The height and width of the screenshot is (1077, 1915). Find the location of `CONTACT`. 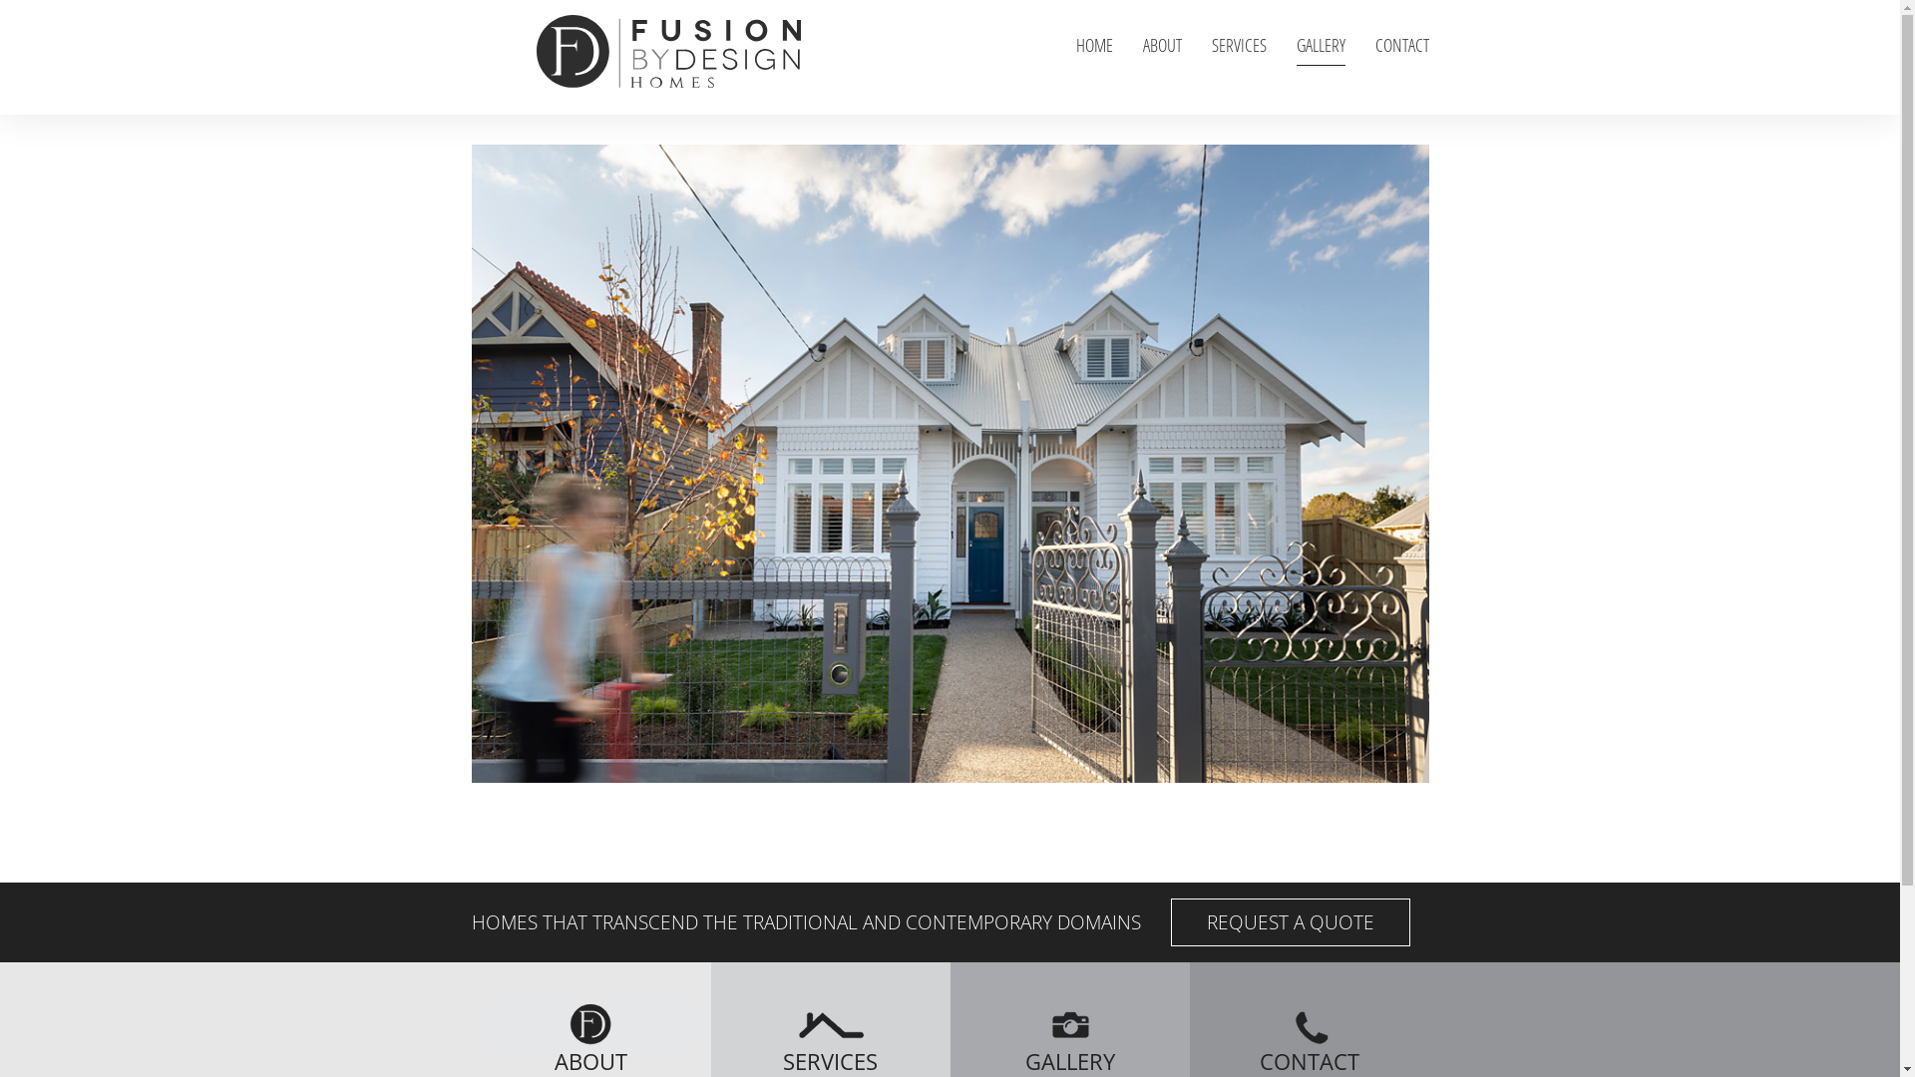

CONTACT is located at coordinates (1401, 46).